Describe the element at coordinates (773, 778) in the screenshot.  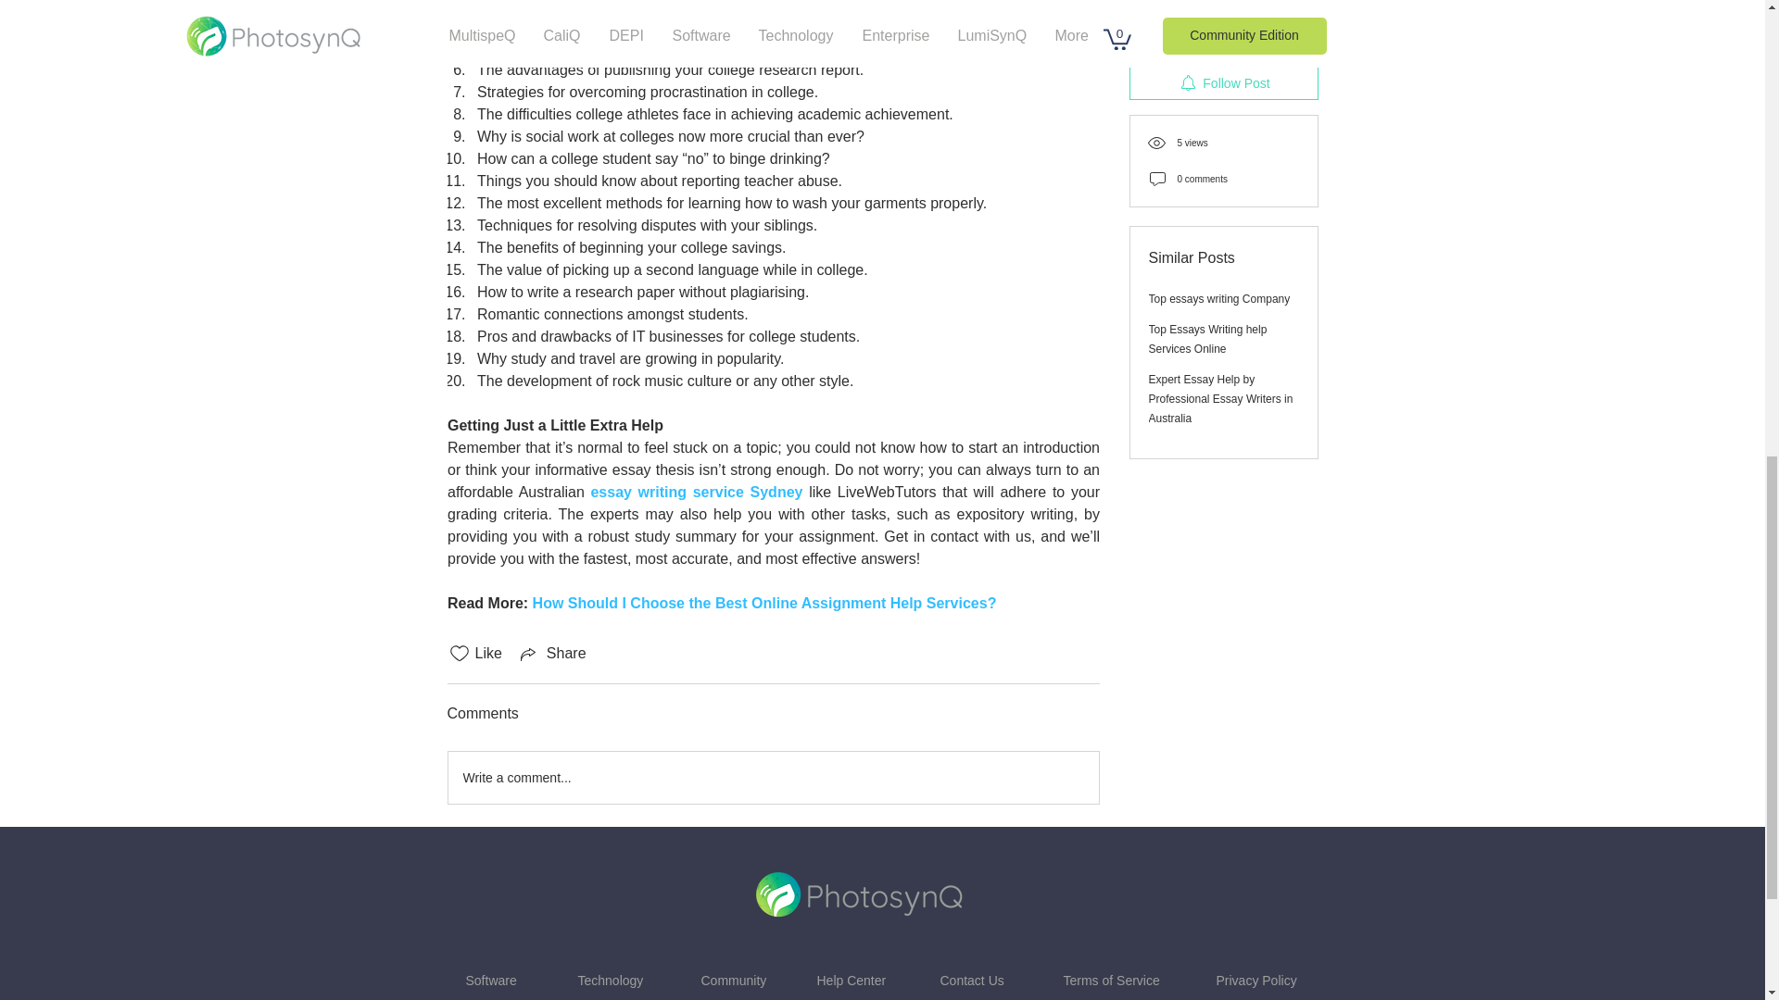
I see `Write a comment...` at that location.